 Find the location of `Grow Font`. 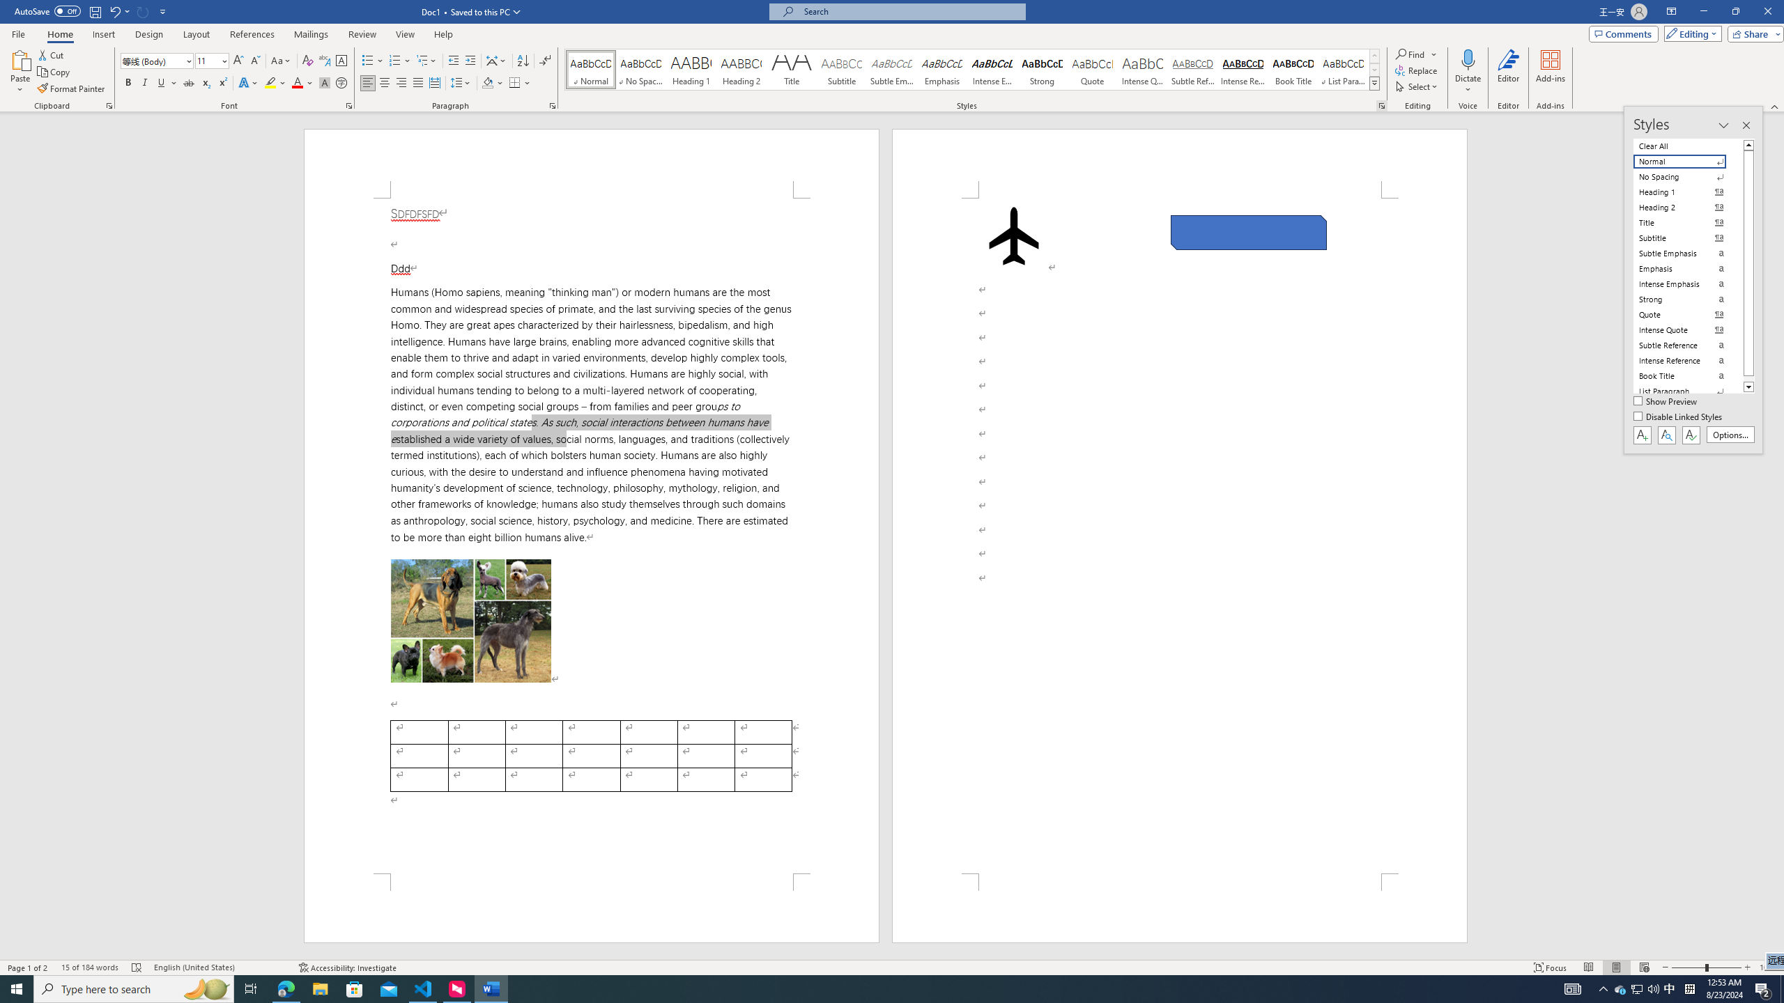

Grow Font is located at coordinates (238, 61).